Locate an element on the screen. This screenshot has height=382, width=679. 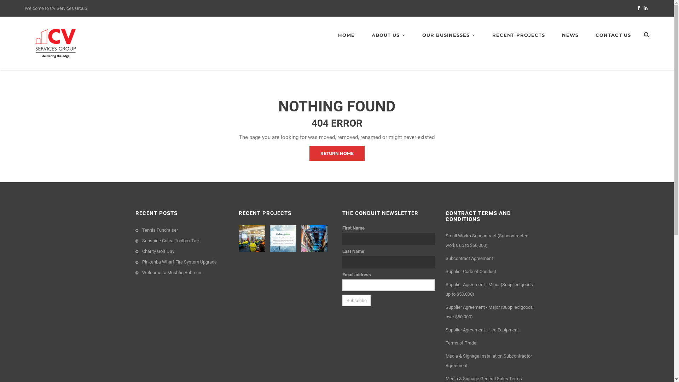
West Village is located at coordinates (315, 238).